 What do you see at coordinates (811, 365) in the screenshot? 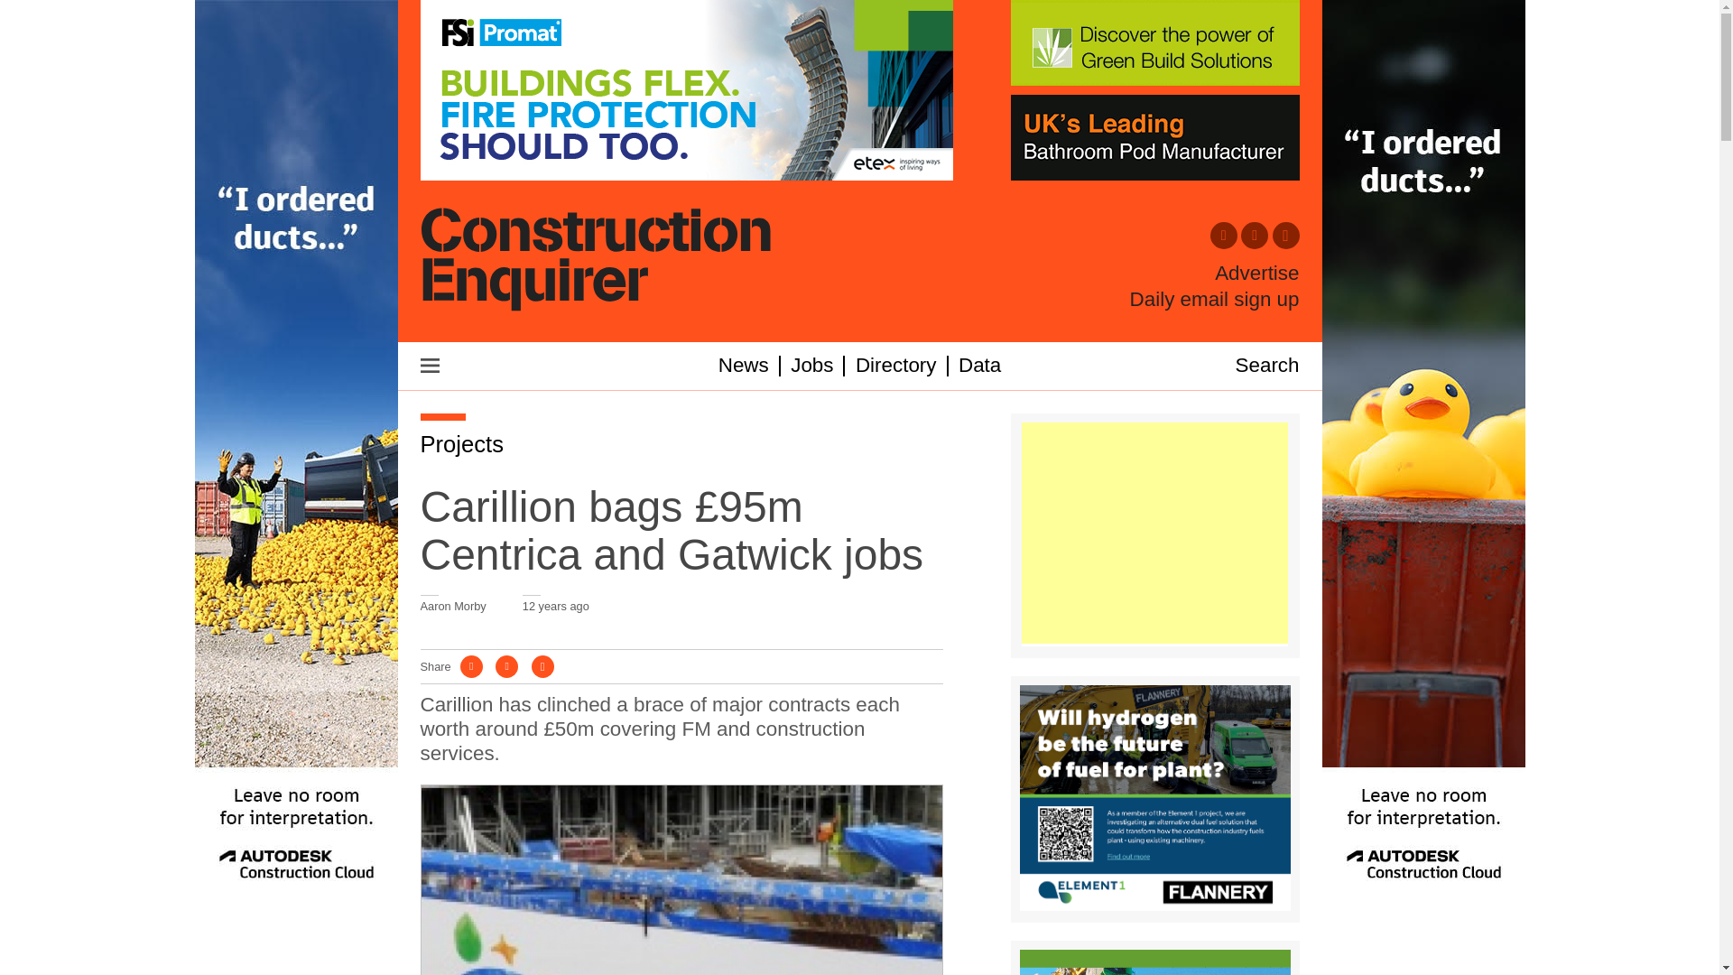
I see `Jobs` at bounding box center [811, 365].